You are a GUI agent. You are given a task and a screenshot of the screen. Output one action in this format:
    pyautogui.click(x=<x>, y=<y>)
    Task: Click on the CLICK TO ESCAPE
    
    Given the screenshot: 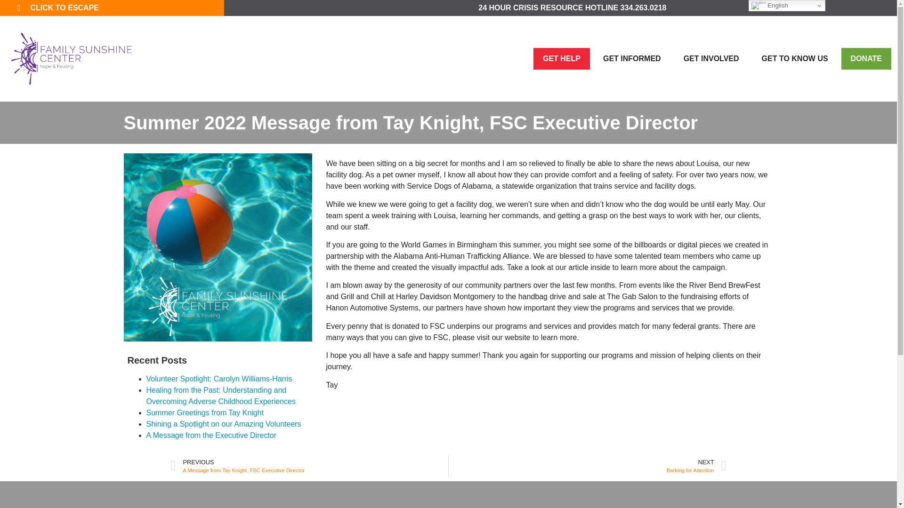 What is the action you would take?
    pyautogui.click(x=121, y=8)
    